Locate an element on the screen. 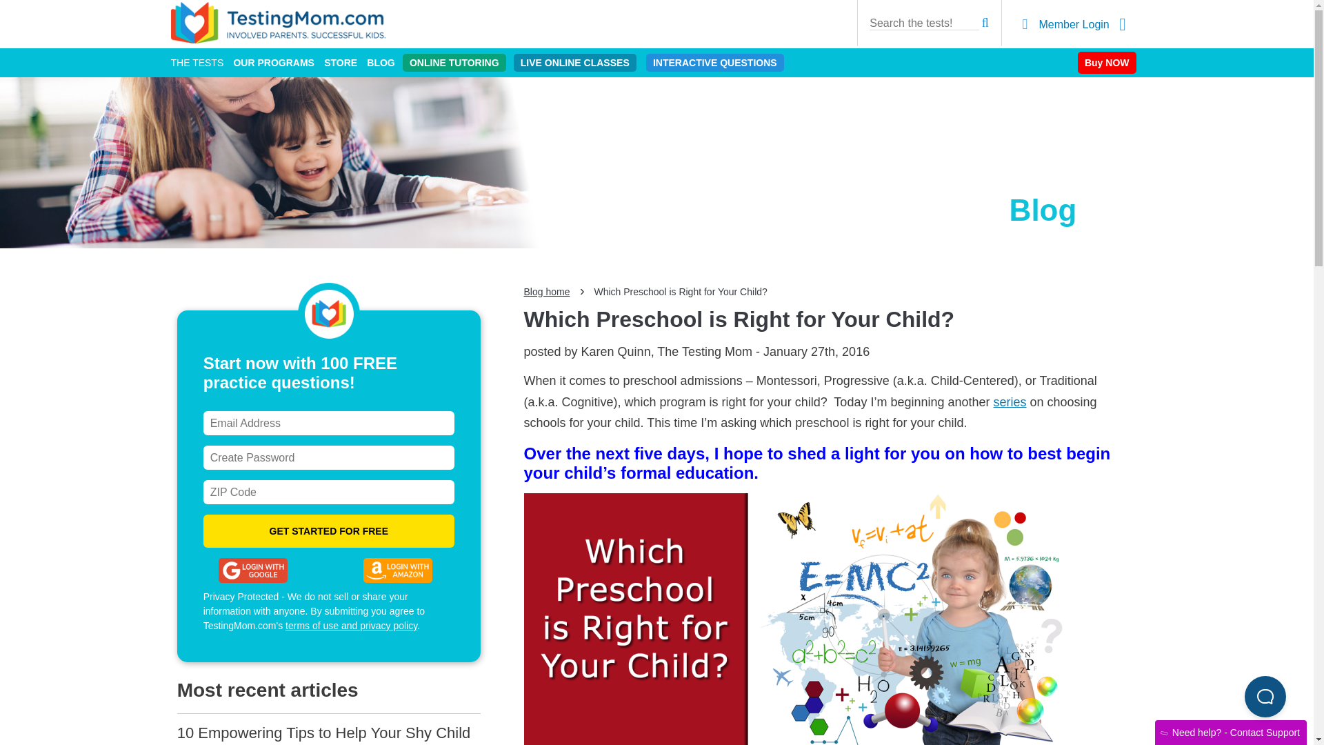 This screenshot has width=1324, height=745. Buy NOW is located at coordinates (1106, 62).